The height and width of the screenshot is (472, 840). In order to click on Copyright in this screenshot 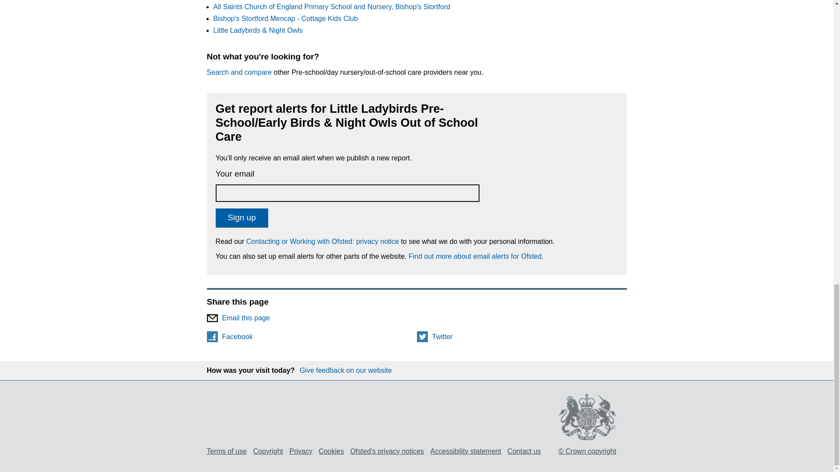, I will do `click(268, 451)`.